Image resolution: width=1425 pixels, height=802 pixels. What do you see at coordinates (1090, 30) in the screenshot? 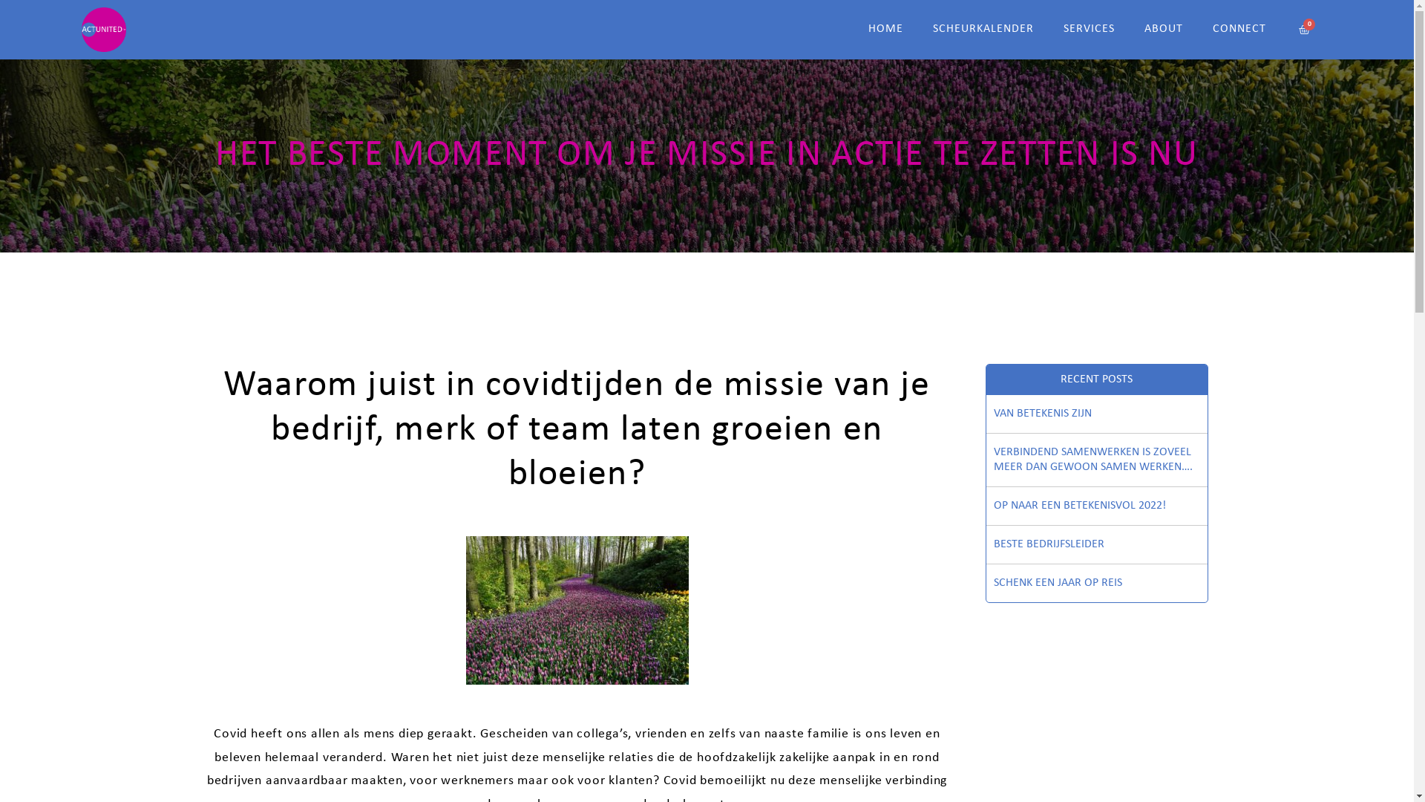
I see `SERVICES` at bounding box center [1090, 30].